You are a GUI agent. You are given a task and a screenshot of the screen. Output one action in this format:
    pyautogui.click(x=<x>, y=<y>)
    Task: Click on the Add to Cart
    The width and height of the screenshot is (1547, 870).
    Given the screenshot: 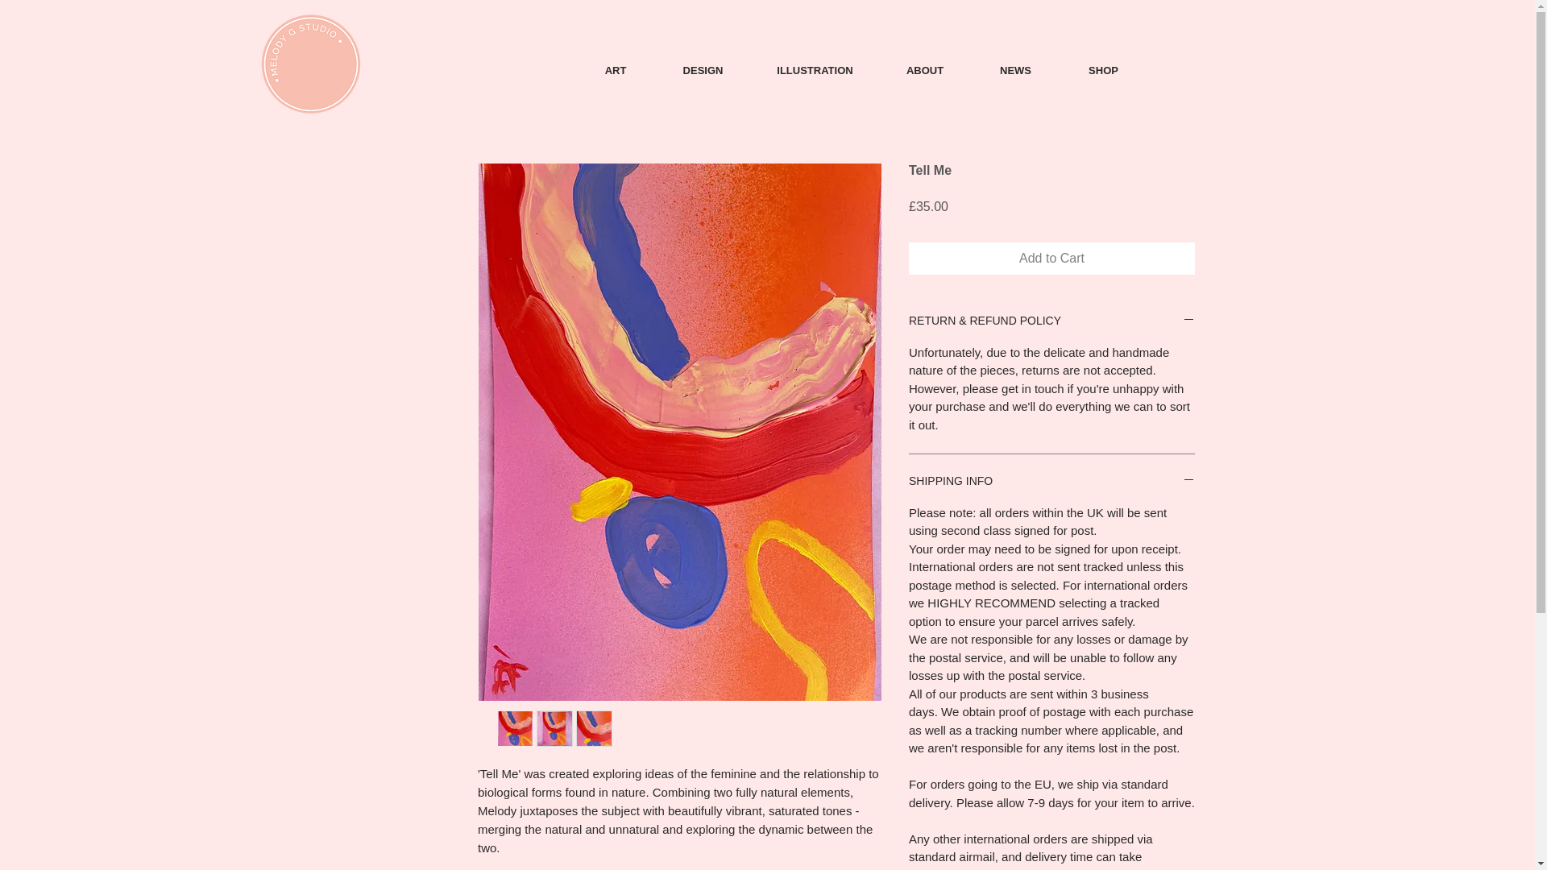 What is the action you would take?
    pyautogui.click(x=1051, y=259)
    